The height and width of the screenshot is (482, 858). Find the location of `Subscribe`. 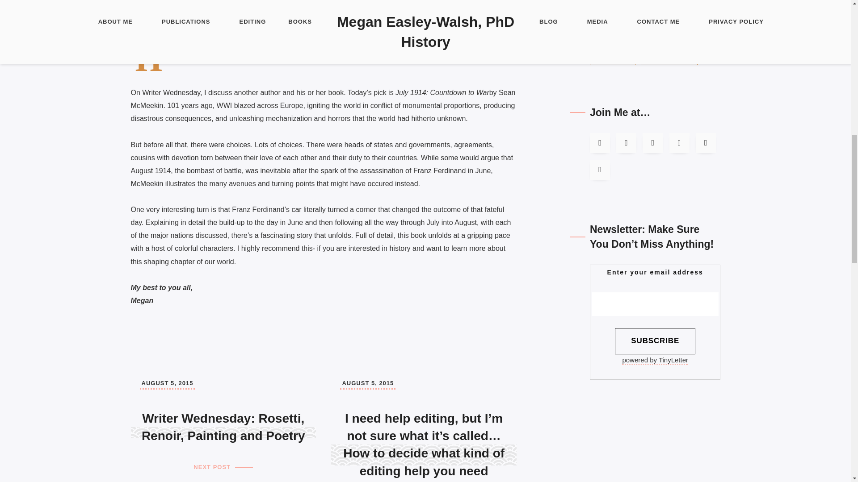

Subscribe is located at coordinates (655, 341).